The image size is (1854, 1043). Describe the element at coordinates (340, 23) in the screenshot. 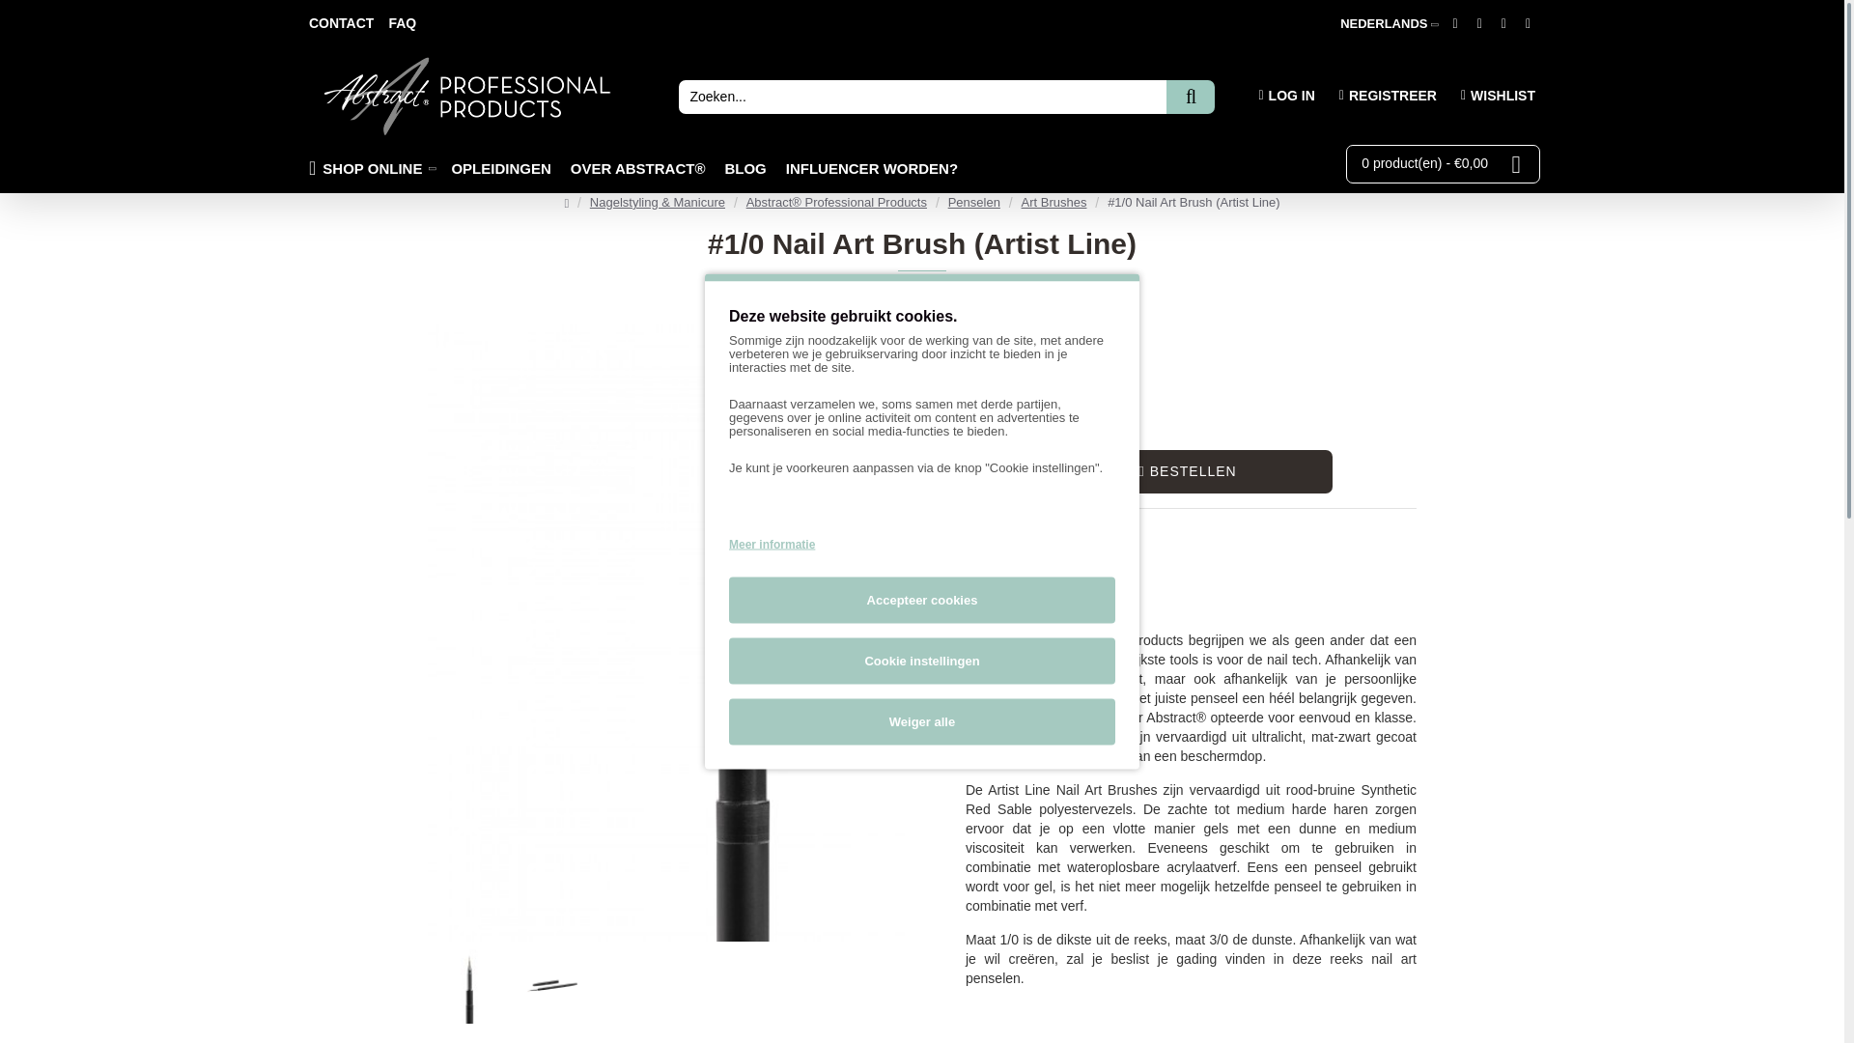

I see `CONTACT` at that location.